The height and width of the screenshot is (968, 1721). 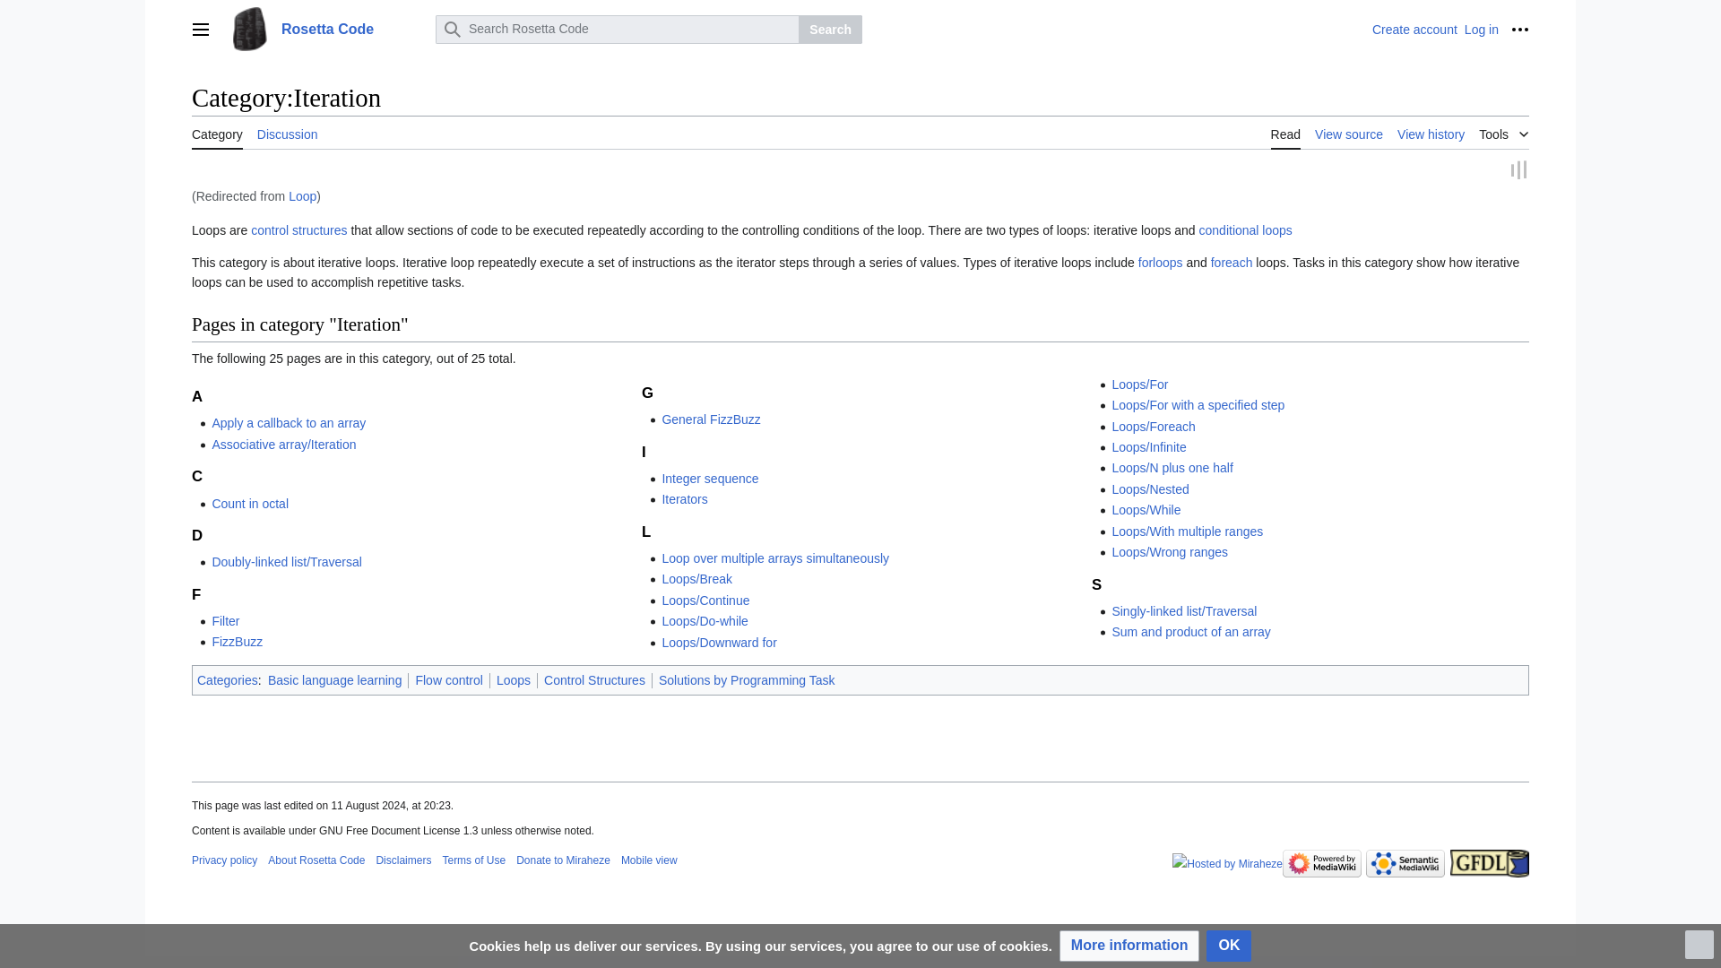 What do you see at coordinates (287, 133) in the screenshot?
I see `Discussion` at bounding box center [287, 133].